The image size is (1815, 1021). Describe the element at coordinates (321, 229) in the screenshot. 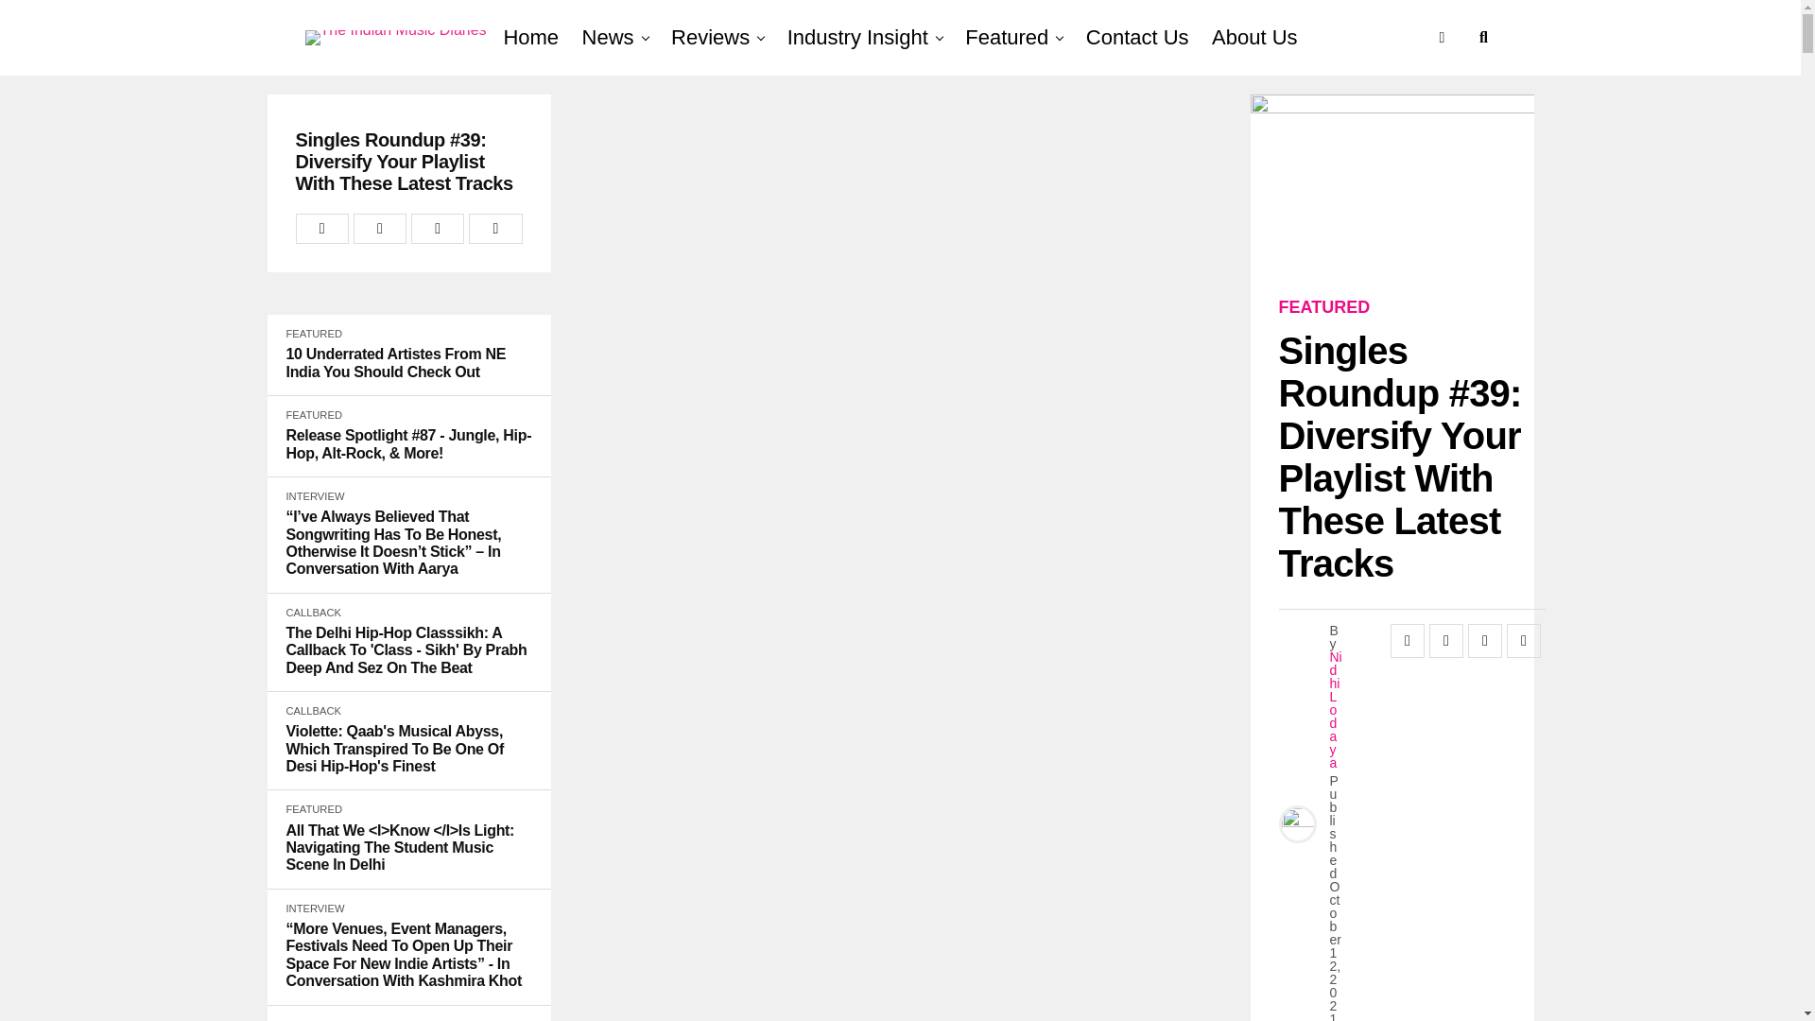

I see `Share on Facebook` at that location.